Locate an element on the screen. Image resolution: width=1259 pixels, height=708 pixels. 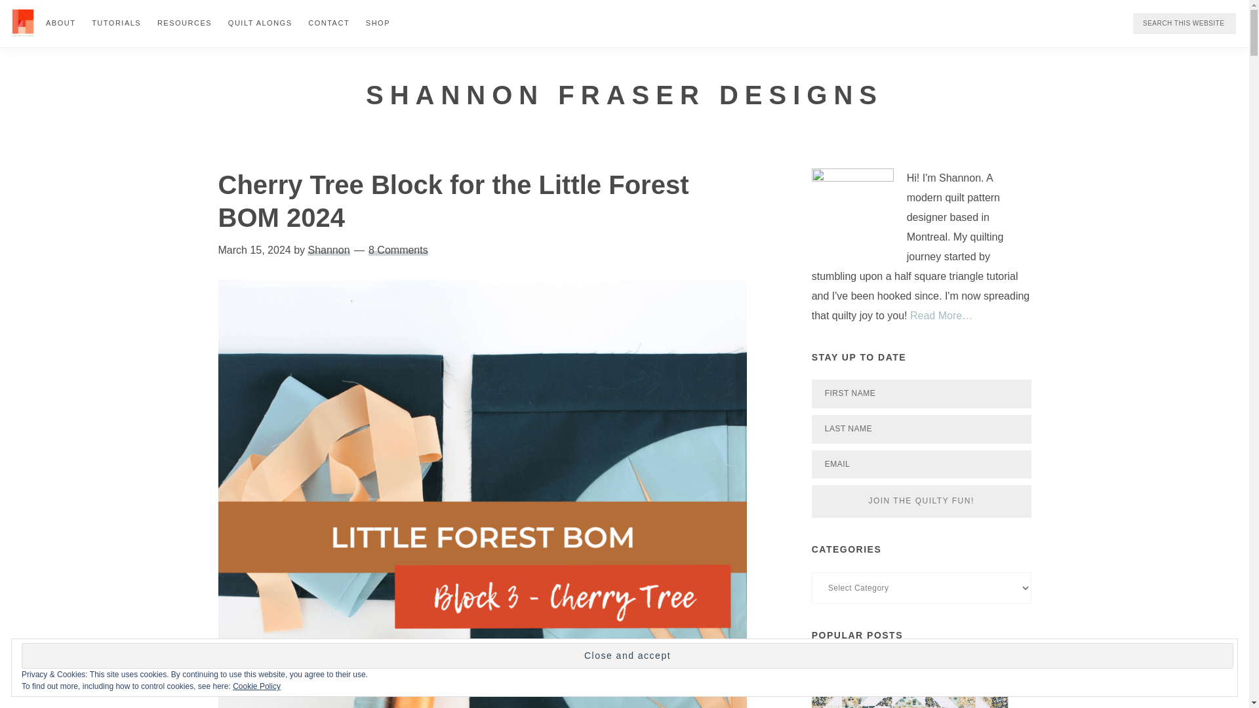
RESOURCES is located at coordinates (184, 22).